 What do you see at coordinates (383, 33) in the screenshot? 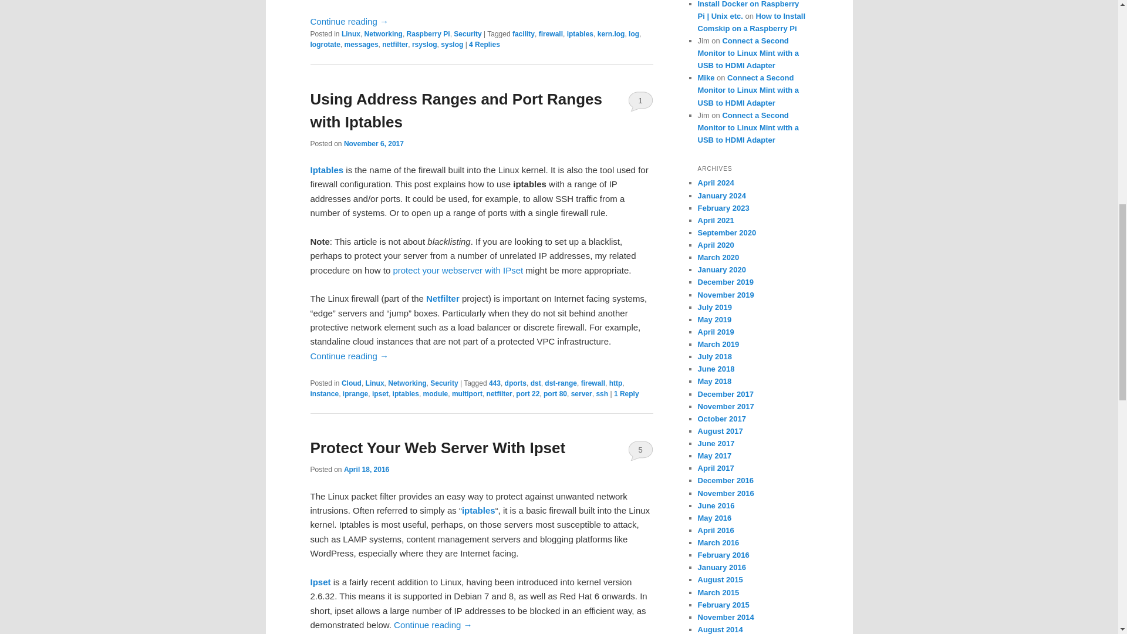
I see `Networking` at bounding box center [383, 33].